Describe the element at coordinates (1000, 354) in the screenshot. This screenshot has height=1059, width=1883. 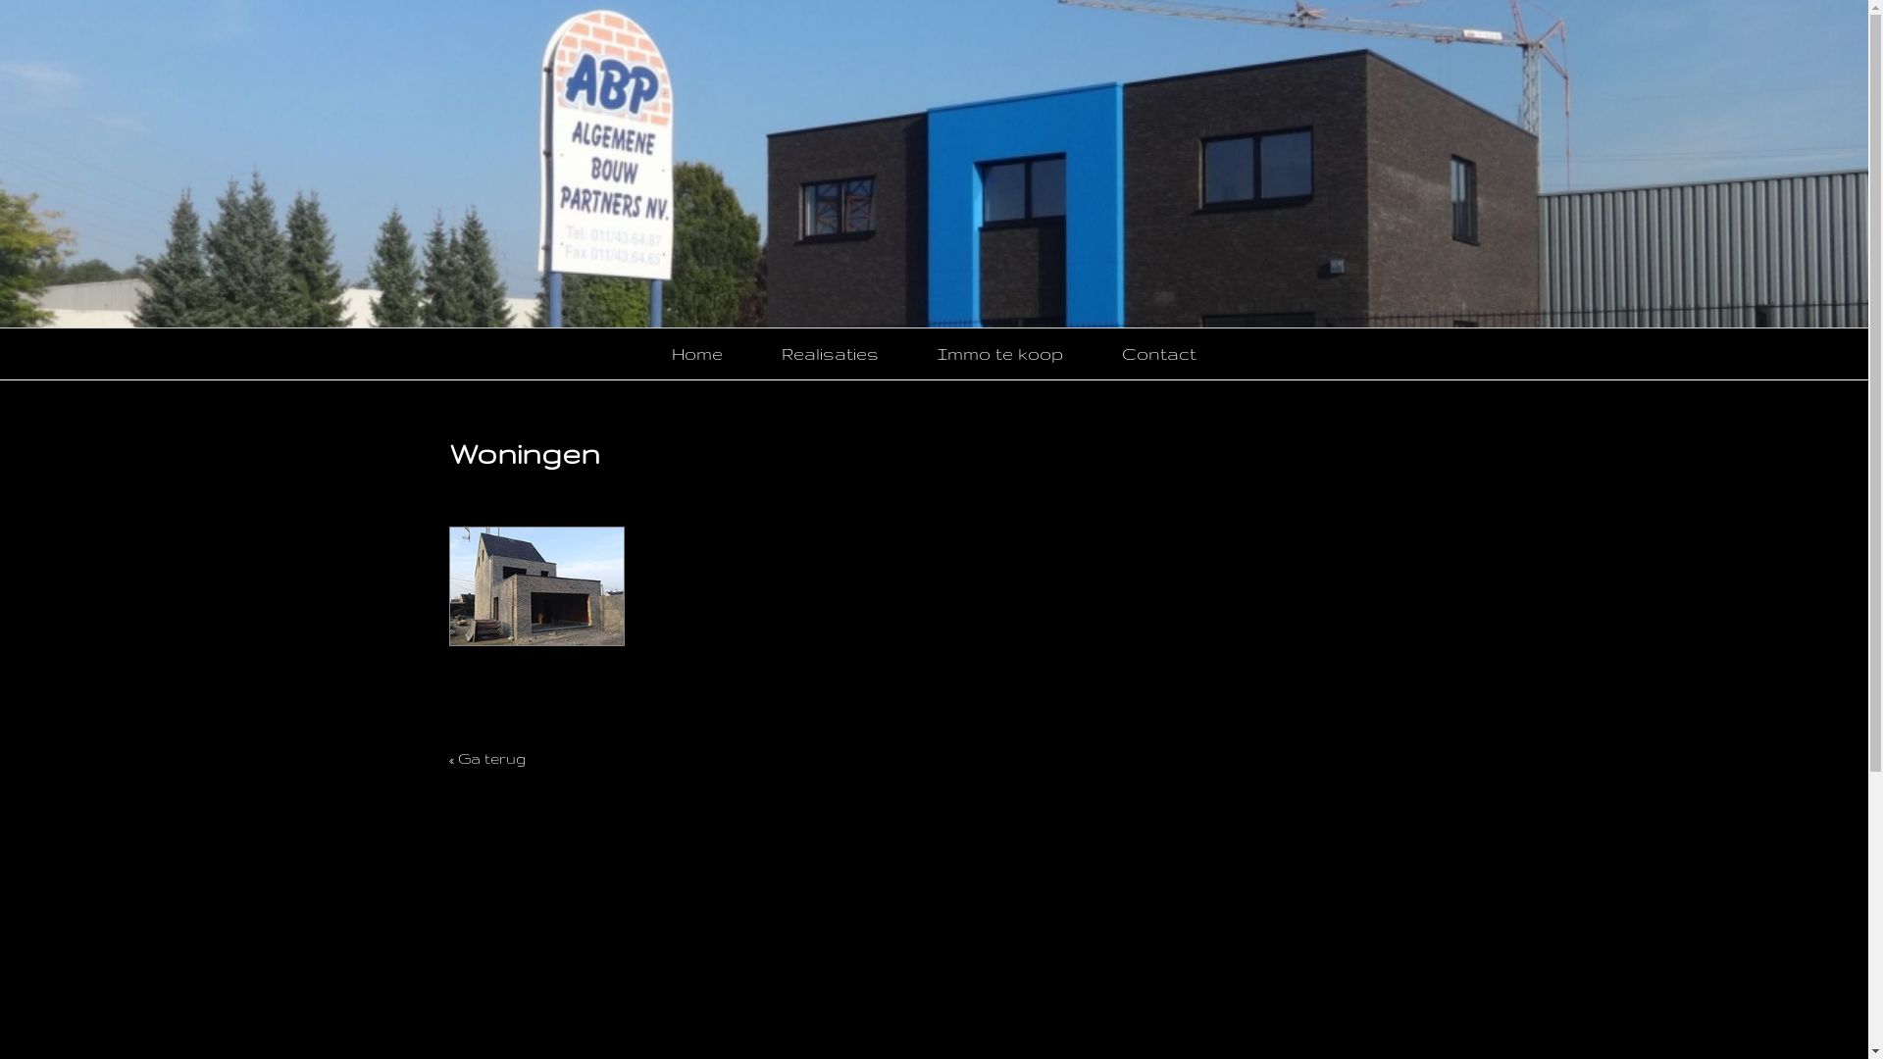
I see `Immo te koop` at that location.